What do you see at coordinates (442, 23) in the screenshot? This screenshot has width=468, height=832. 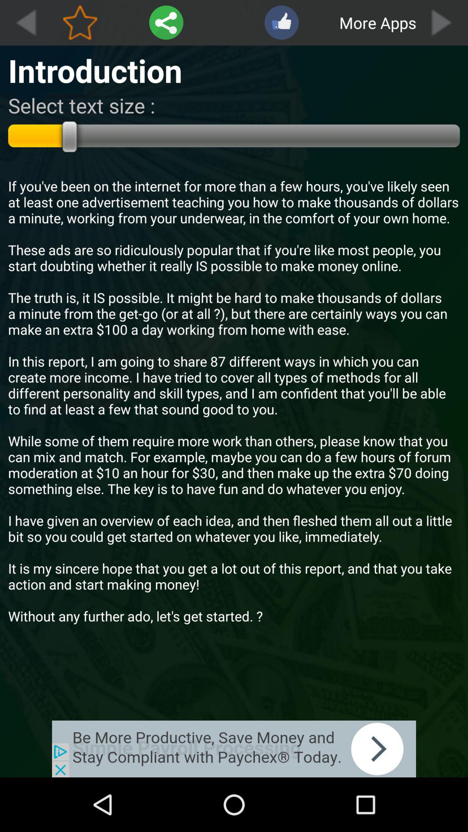 I see `go to play` at bounding box center [442, 23].